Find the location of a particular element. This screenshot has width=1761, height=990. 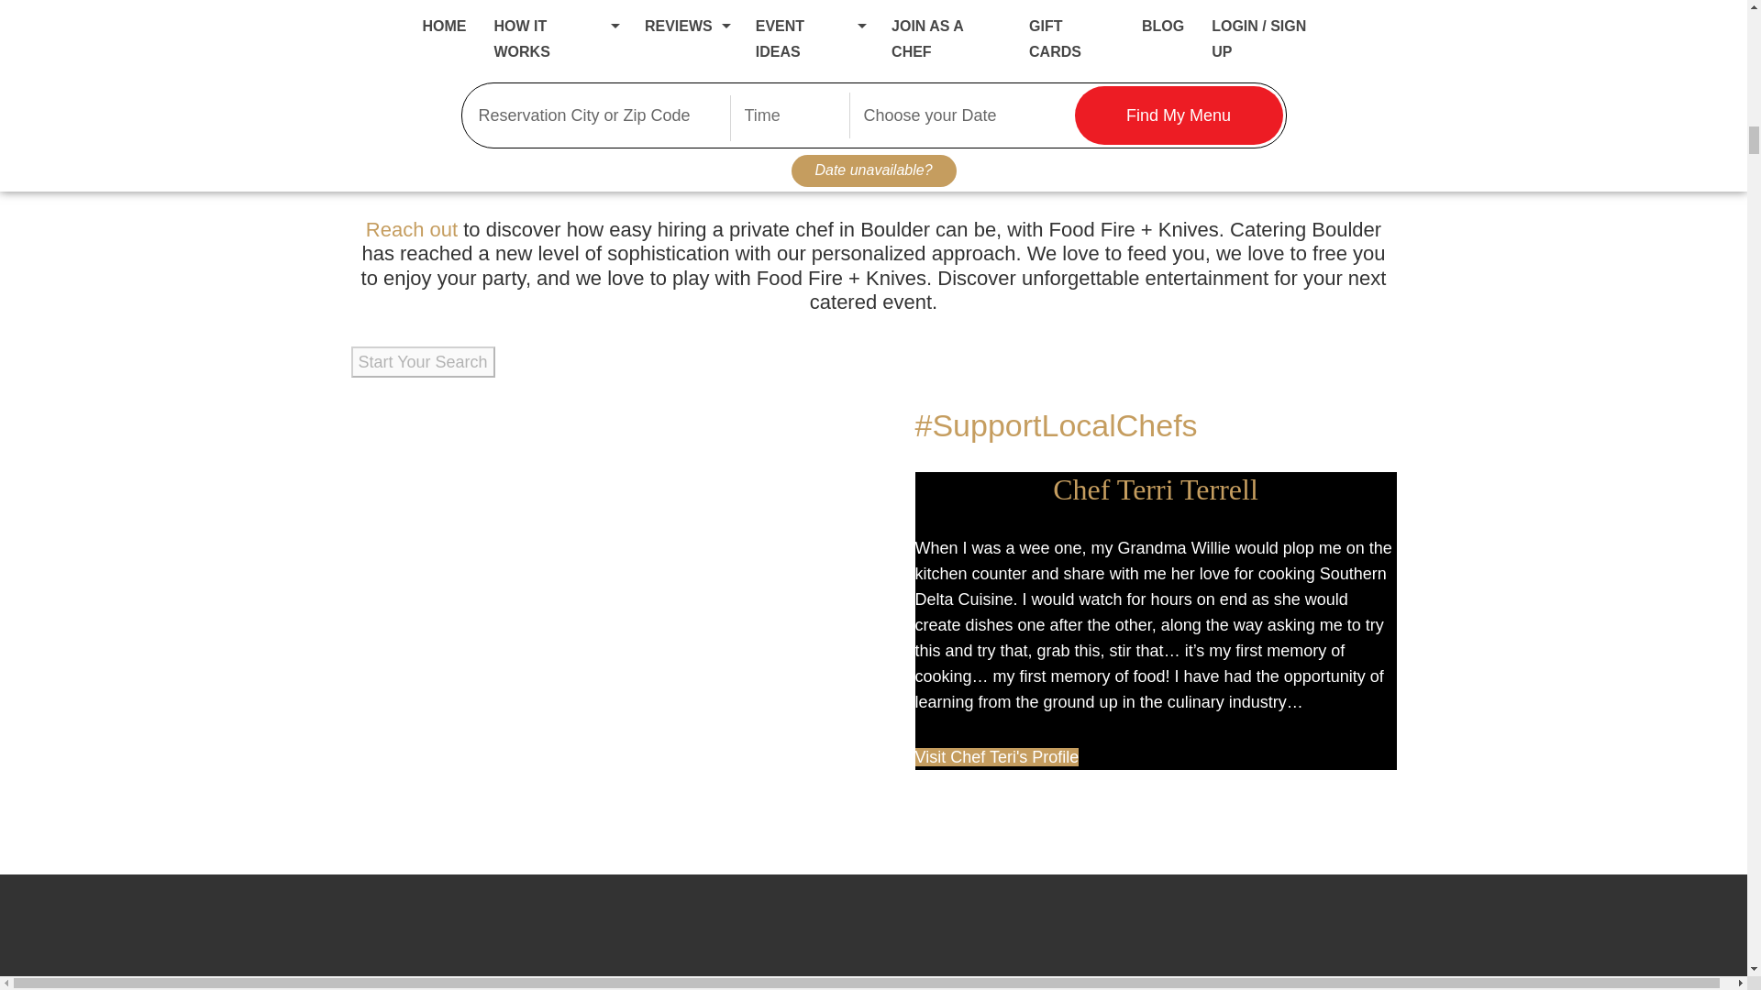

Private Chefs Asheville is located at coordinates (548, 589).